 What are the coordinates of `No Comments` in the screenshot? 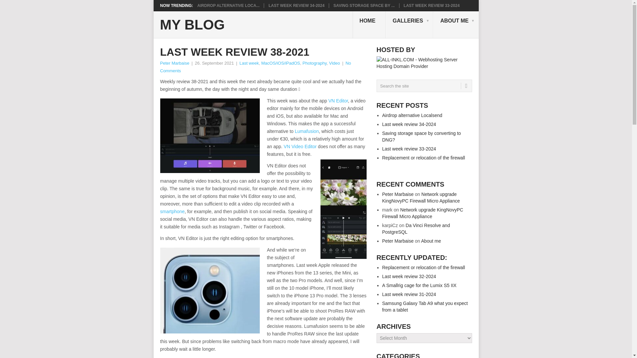 It's located at (255, 67).